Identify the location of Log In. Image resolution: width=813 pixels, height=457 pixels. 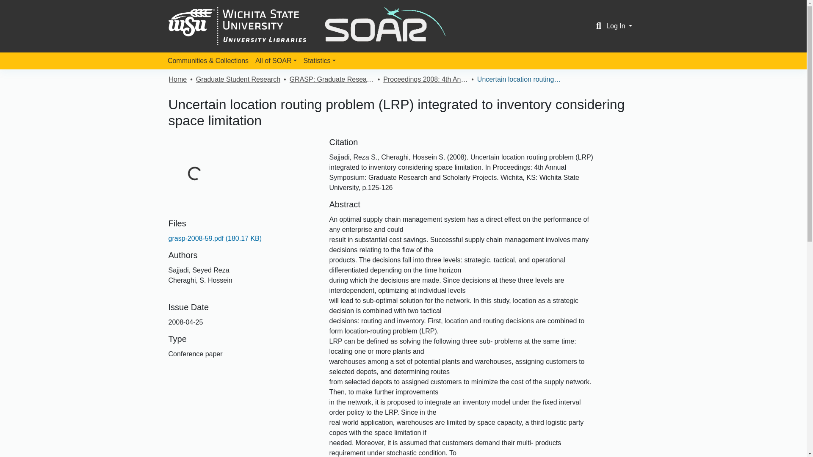
(619, 26).